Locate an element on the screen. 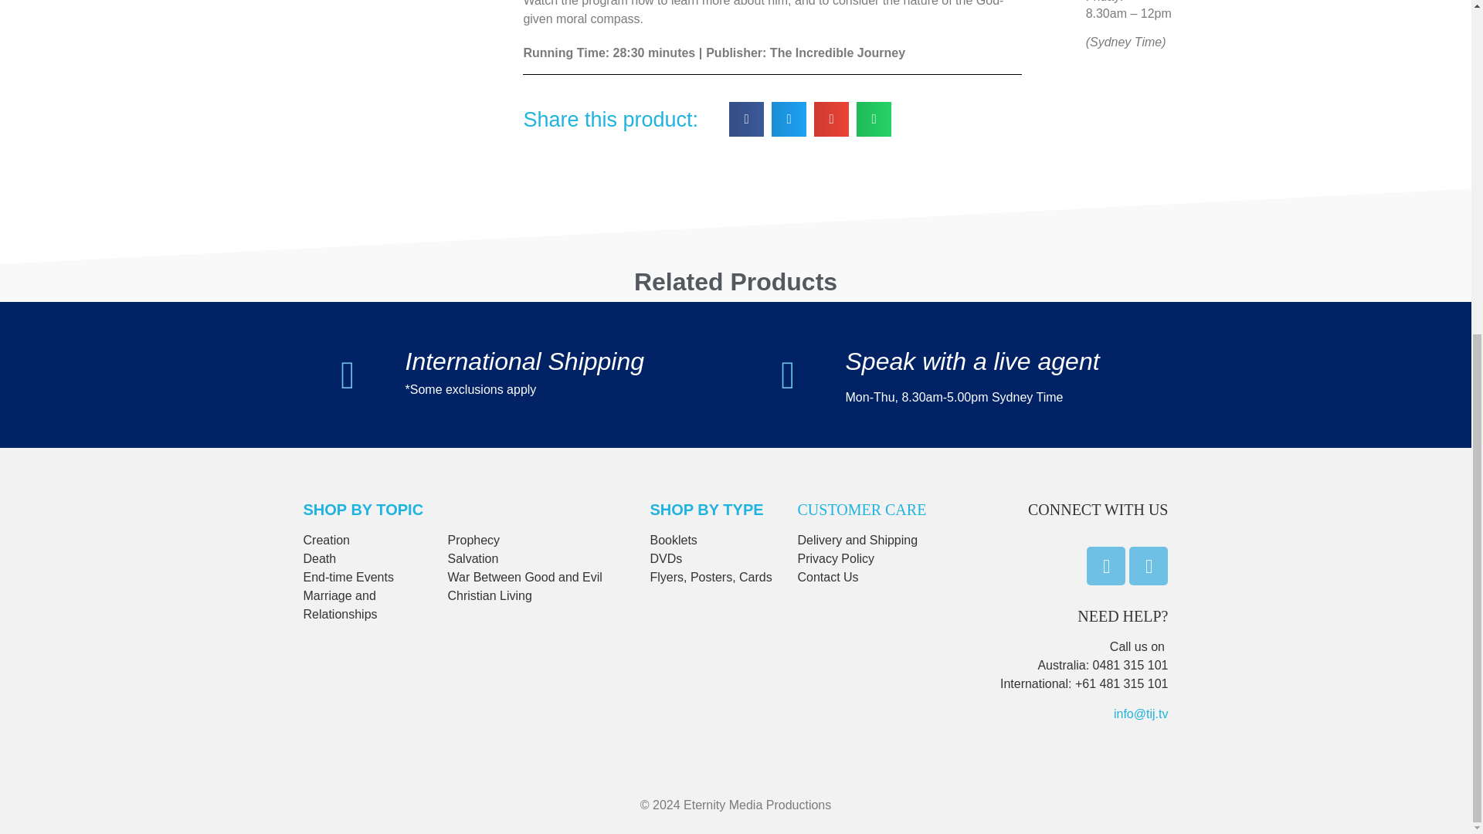 The image size is (1483, 834). Privacy Policy is located at coordinates (836, 558).